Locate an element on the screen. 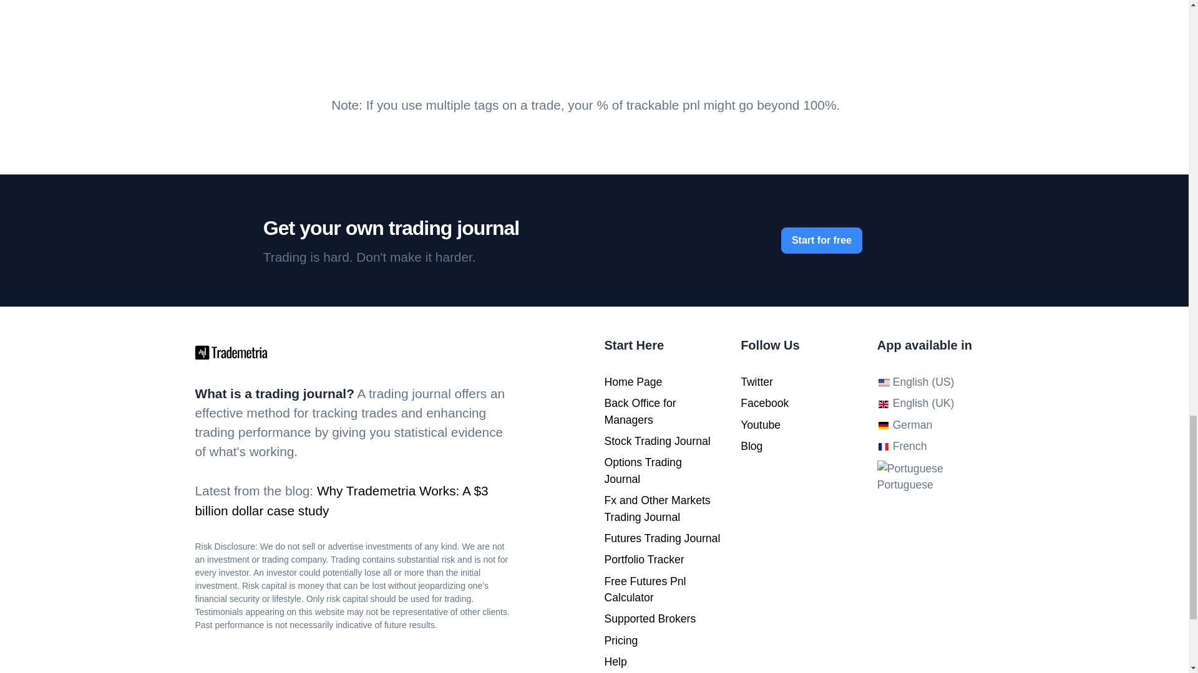 This screenshot has height=673, width=1198. Back Office for Managers is located at coordinates (639, 411).